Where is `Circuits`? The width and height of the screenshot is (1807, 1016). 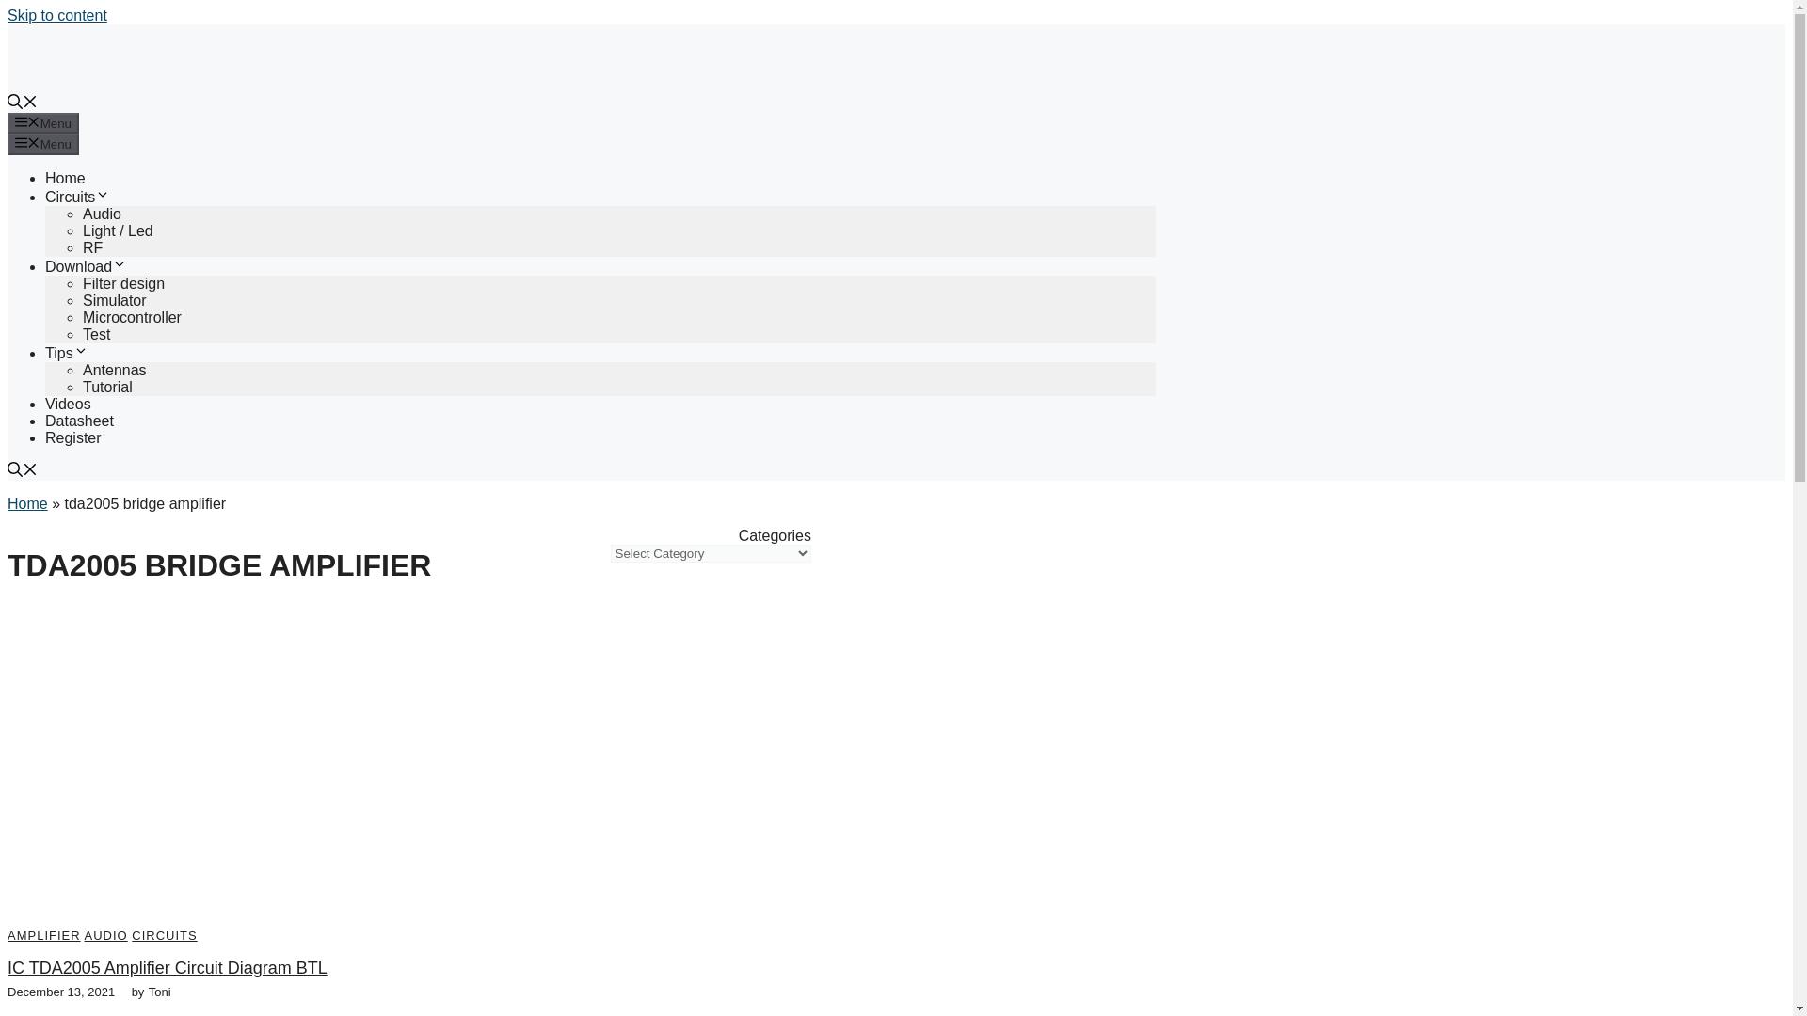
Circuits is located at coordinates (77, 197).